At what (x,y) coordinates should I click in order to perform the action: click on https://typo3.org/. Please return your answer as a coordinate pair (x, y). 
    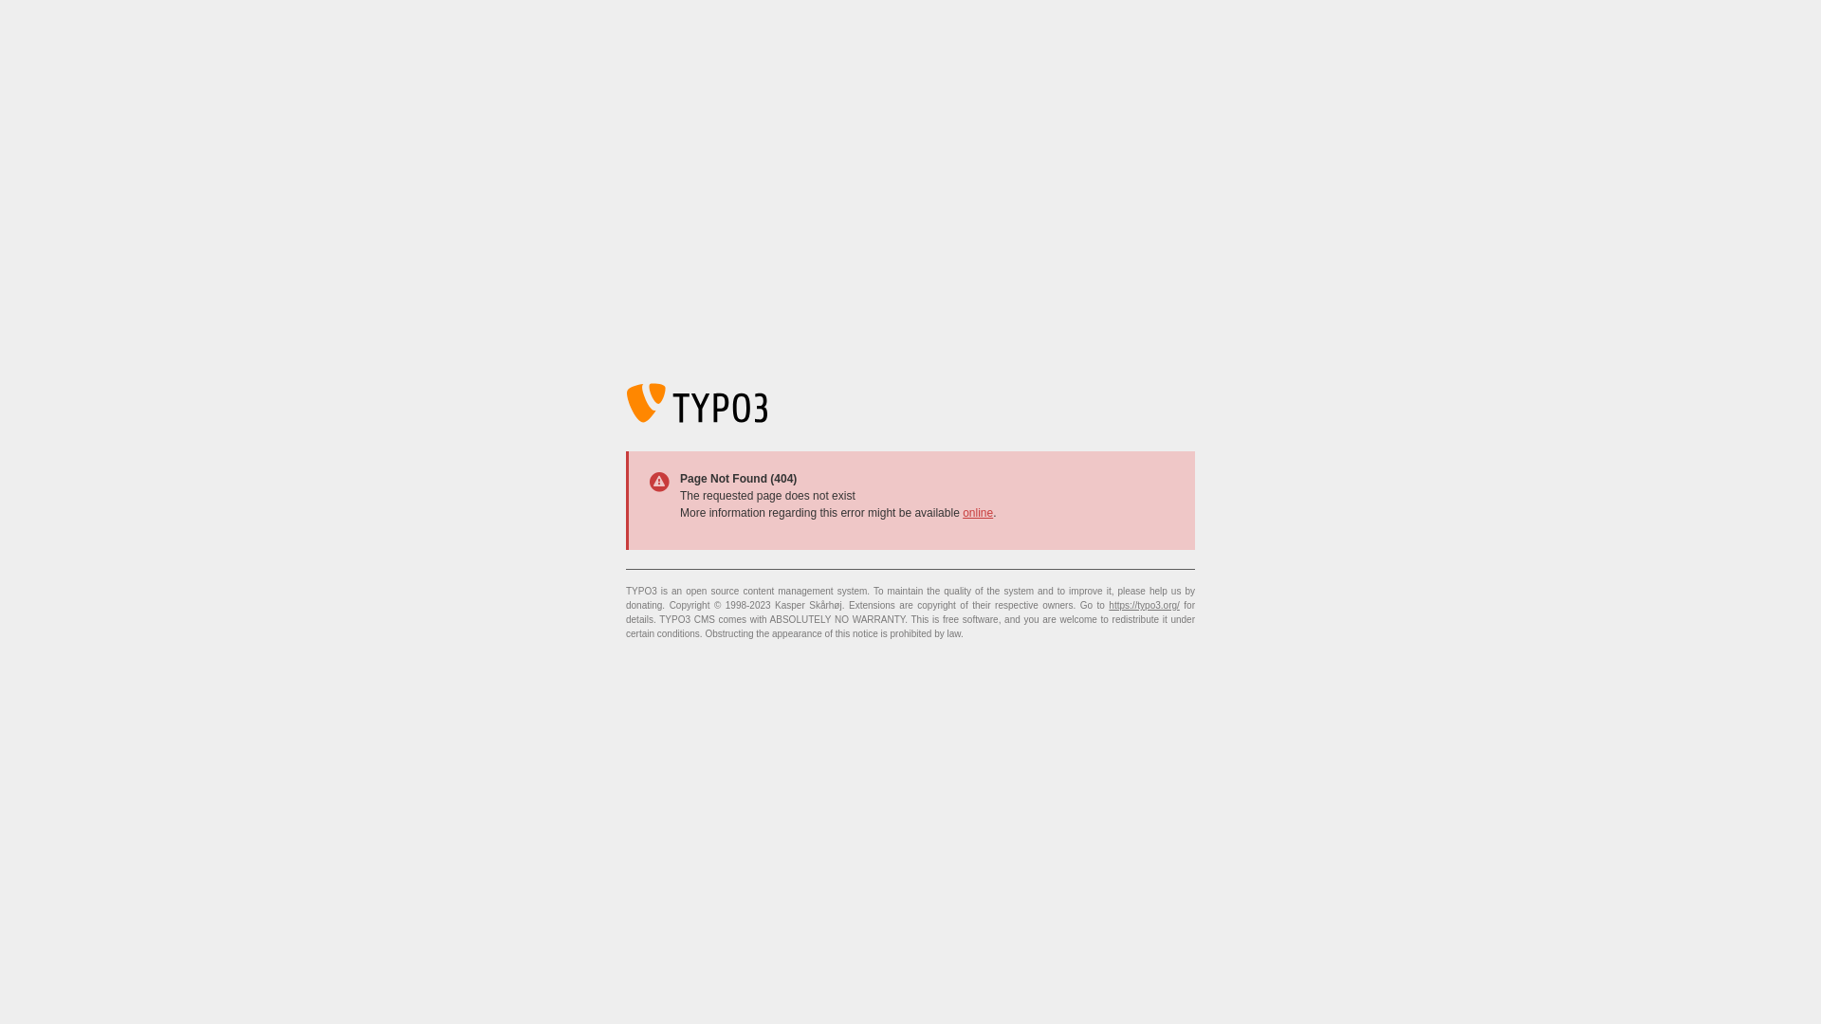
    Looking at the image, I should click on (1144, 605).